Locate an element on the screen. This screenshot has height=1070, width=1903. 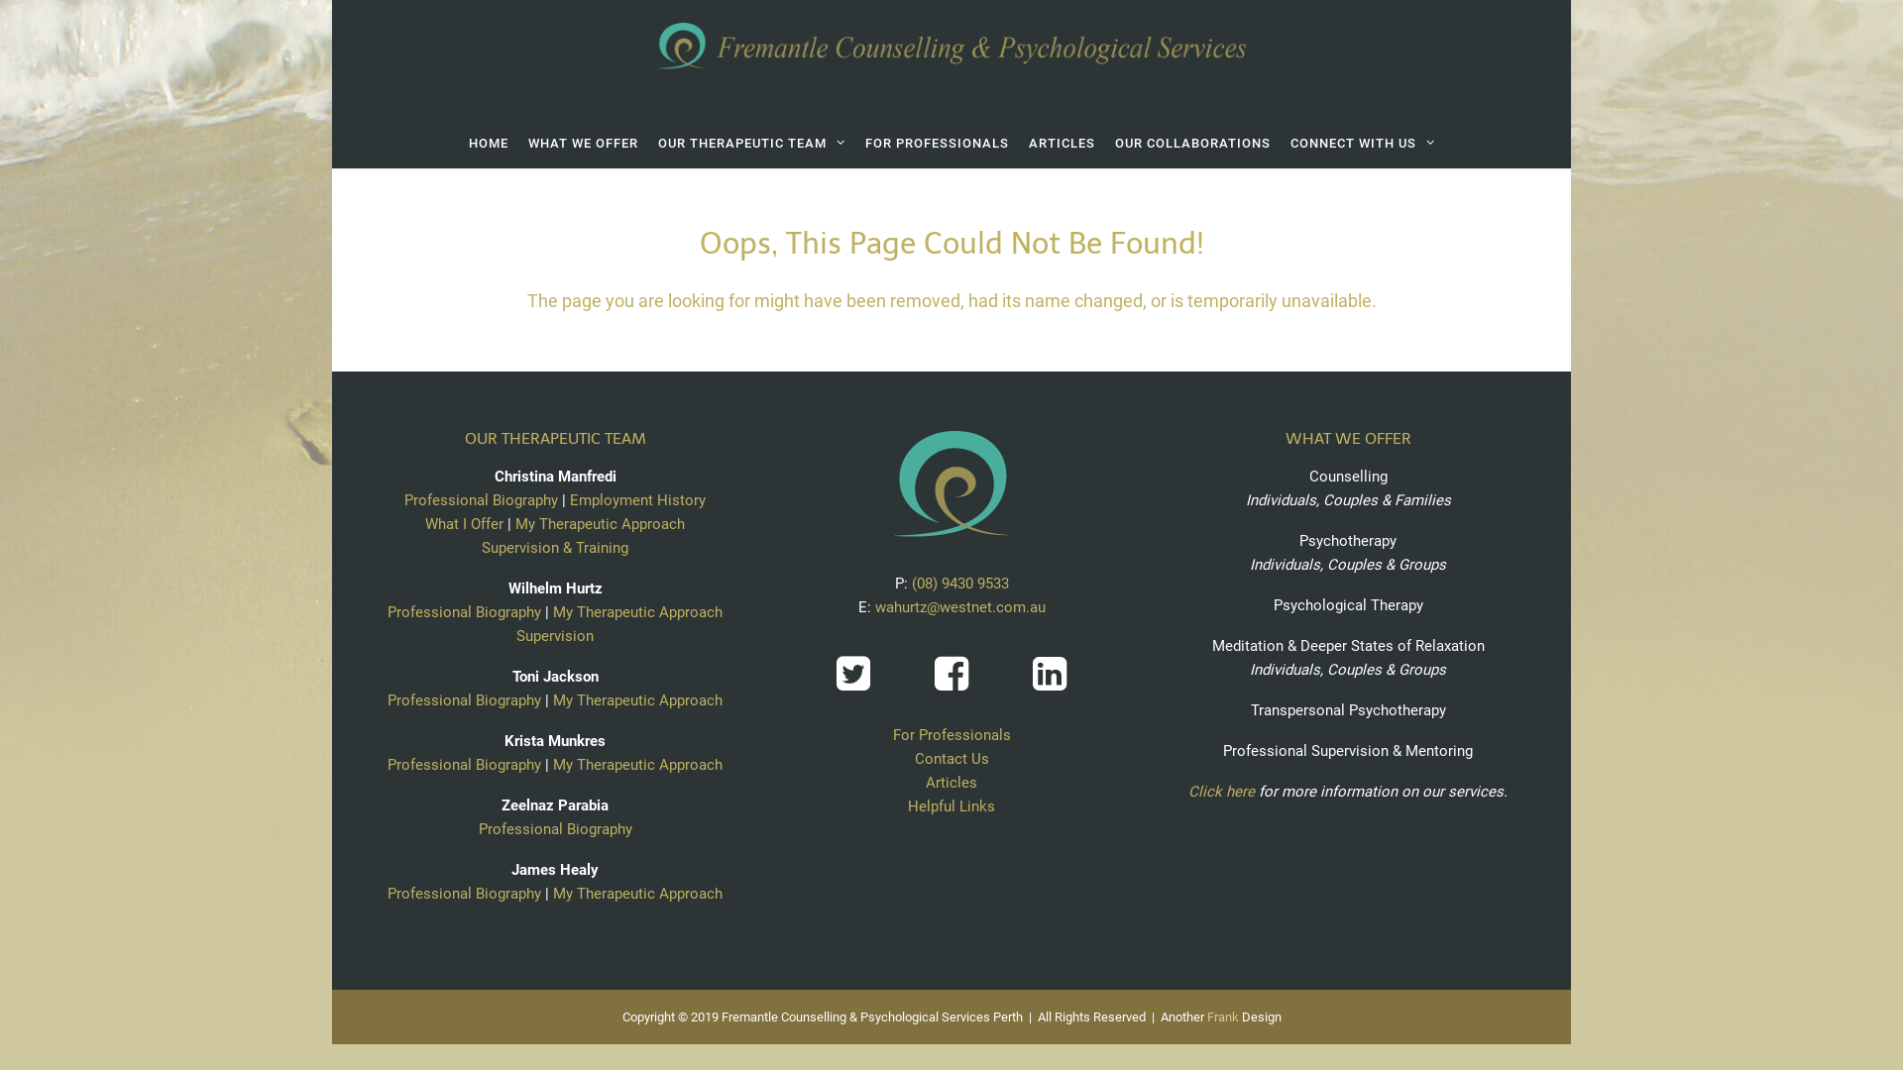
Contact Us is located at coordinates (951, 759).